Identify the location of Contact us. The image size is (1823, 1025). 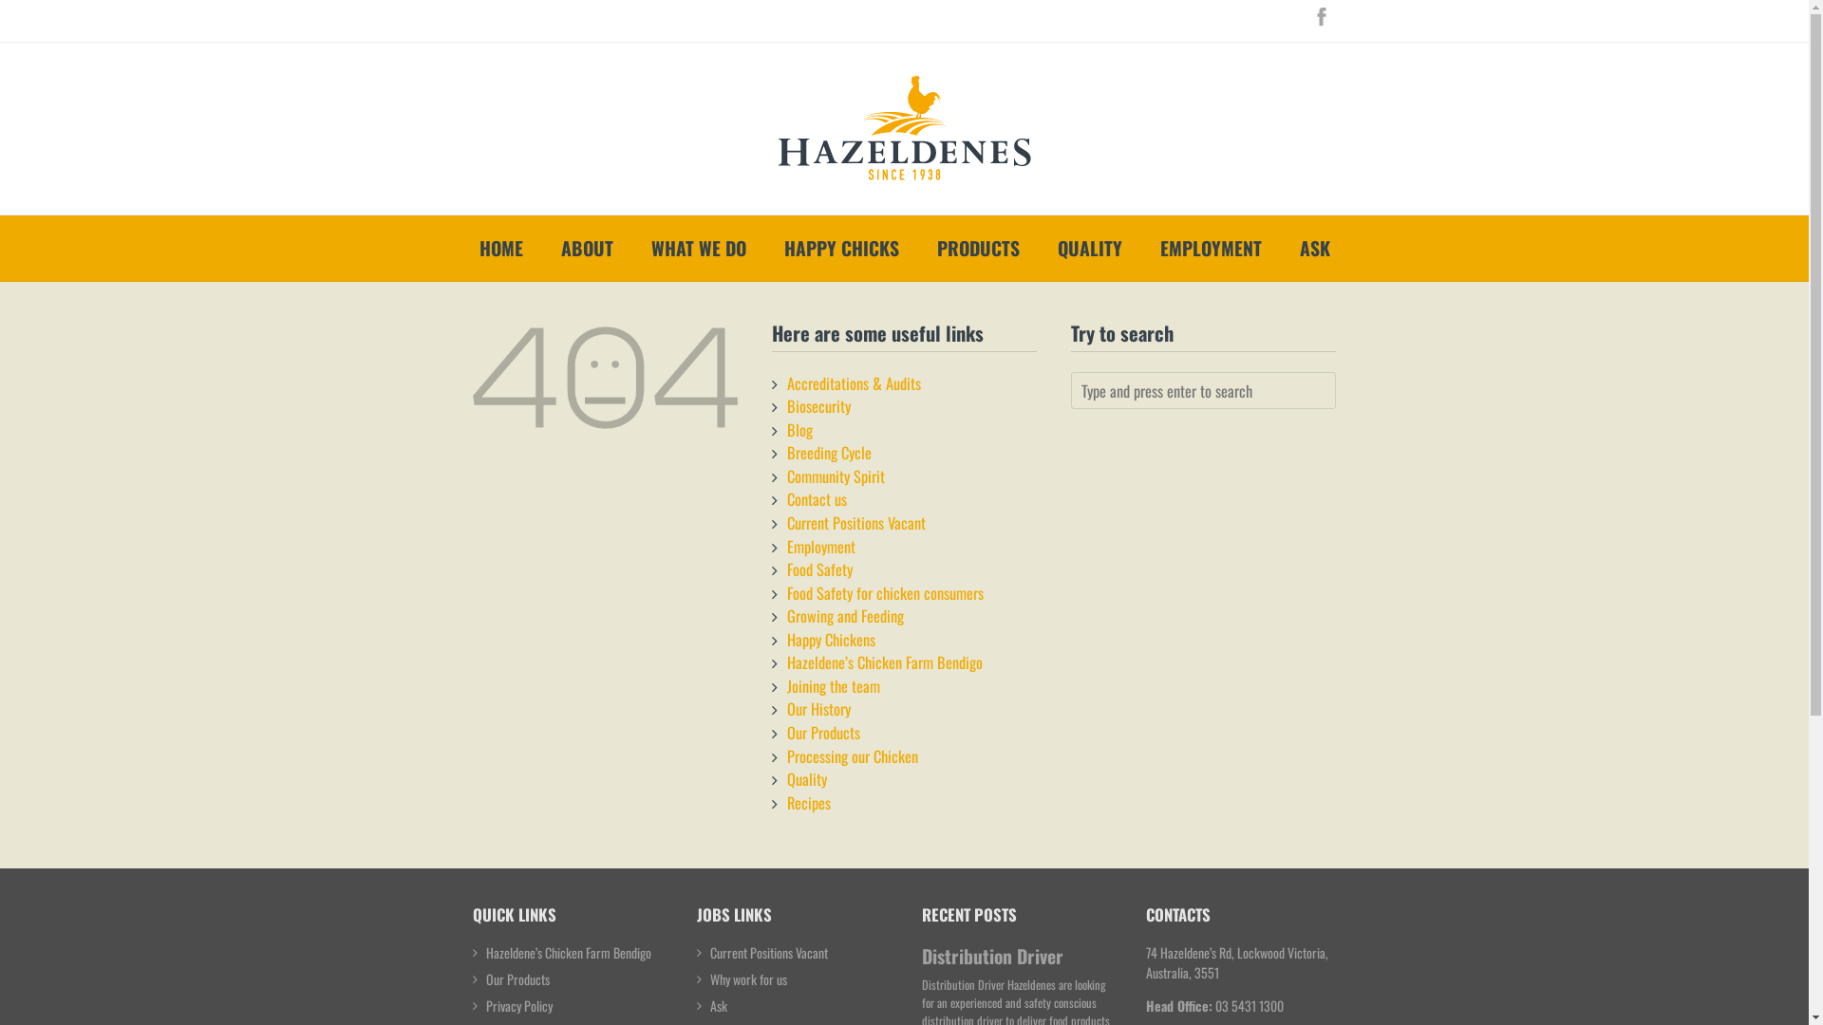
(817, 499).